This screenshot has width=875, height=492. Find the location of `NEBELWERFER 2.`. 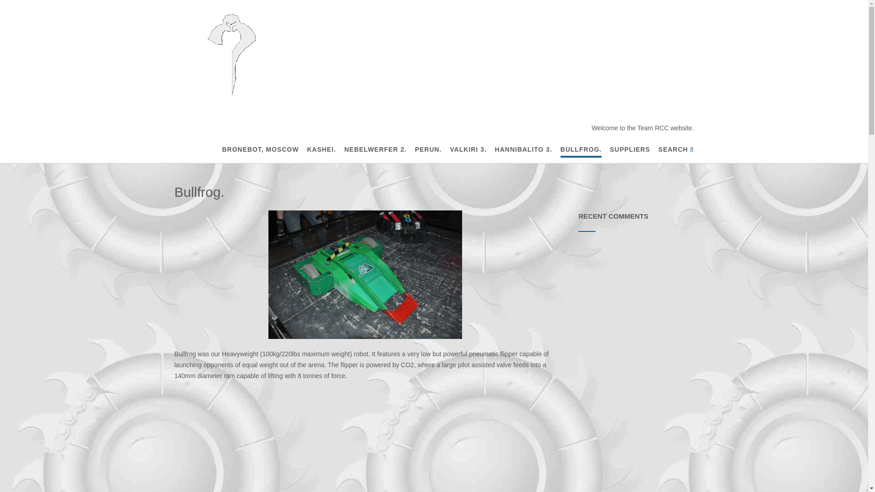

NEBELWERFER 2. is located at coordinates (375, 149).